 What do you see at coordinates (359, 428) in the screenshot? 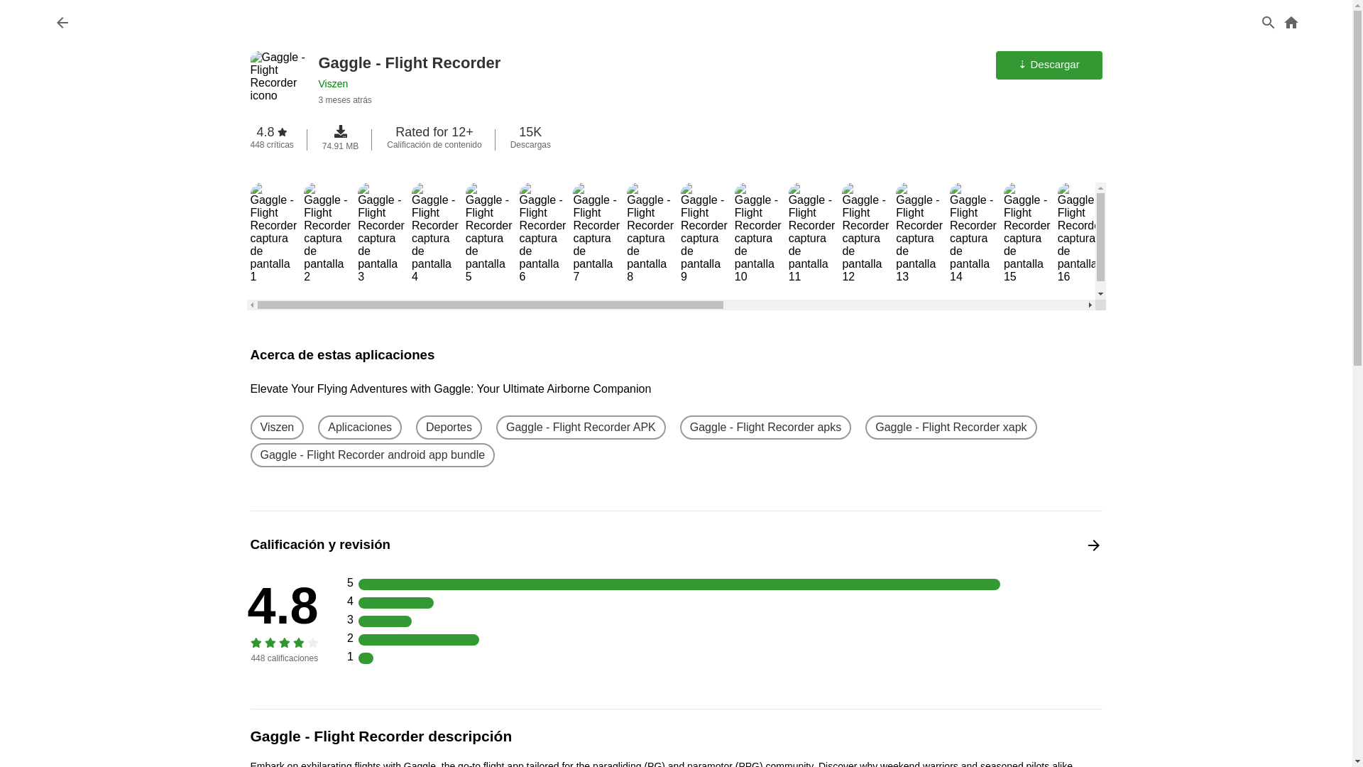
I see `Aplicaciones` at bounding box center [359, 428].